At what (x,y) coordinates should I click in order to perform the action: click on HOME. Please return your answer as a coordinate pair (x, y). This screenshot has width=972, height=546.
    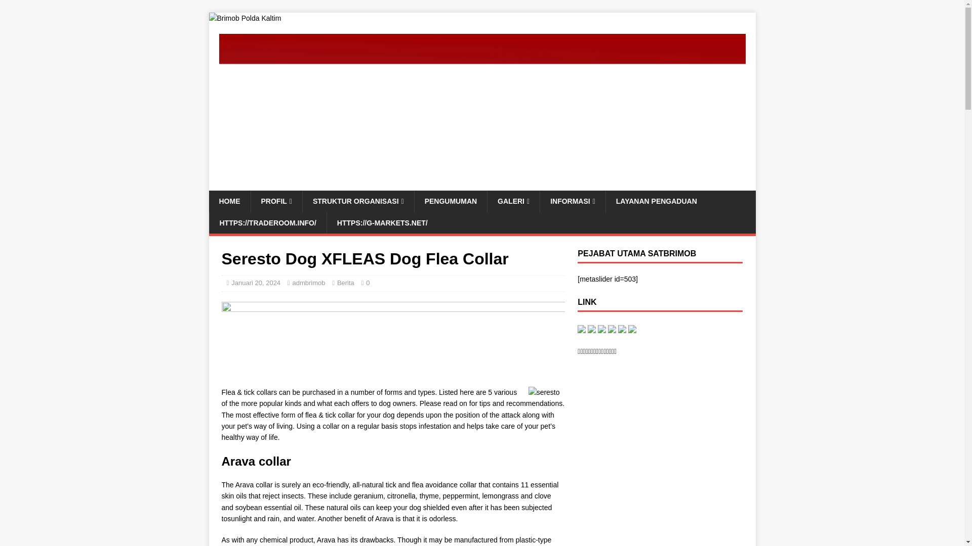
    Looking at the image, I should click on (229, 201).